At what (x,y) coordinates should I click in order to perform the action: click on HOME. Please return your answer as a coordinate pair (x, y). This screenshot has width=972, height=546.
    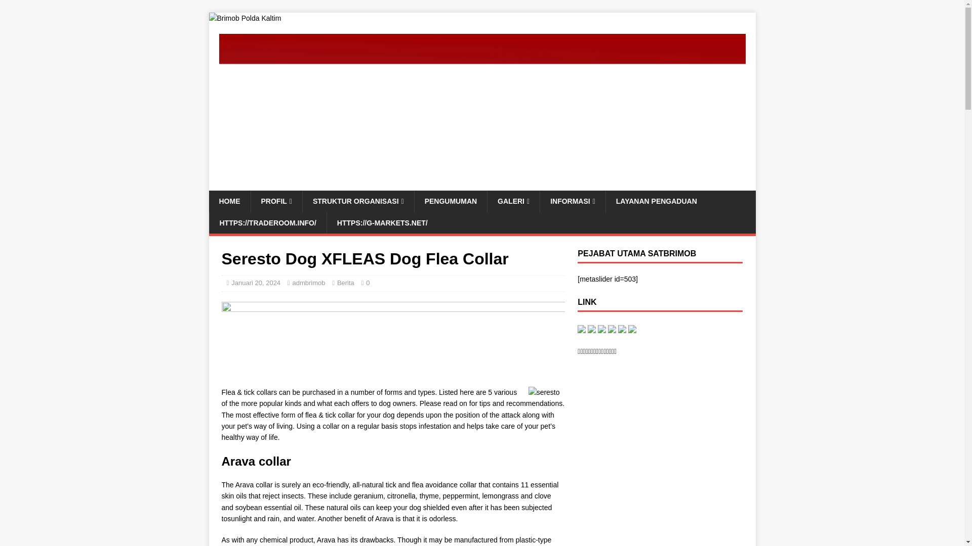
    Looking at the image, I should click on (229, 201).